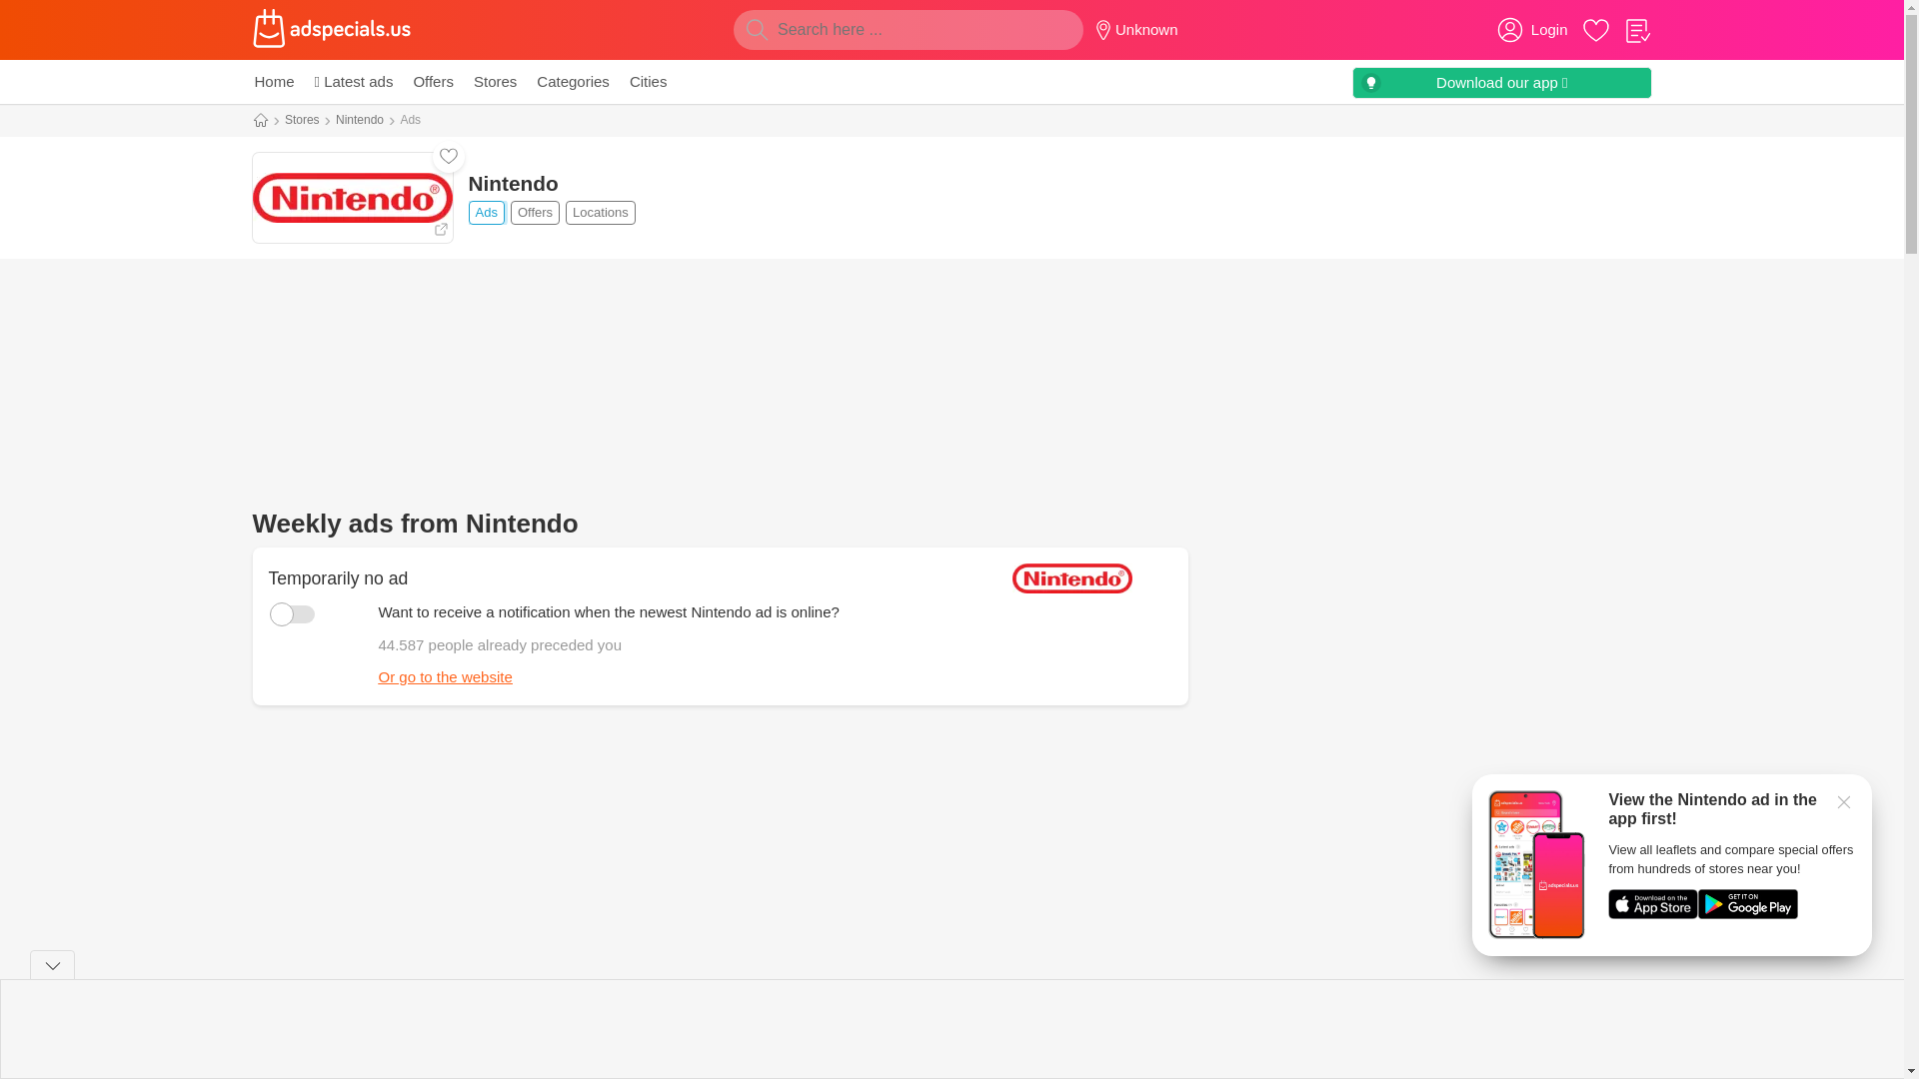 Image resolution: width=1919 pixels, height=1079 pixels. Describe the element at coordinates (360, 1053) in the screenshot. I see `Or go to the website` at that location.